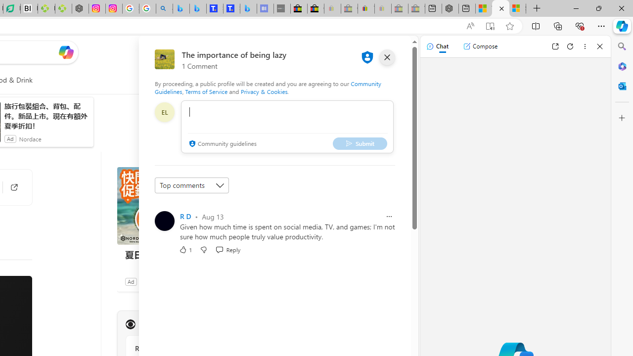  Describe the element at coordinates (165, 221) in the screenshot. I see `Profile Picture` at that location.